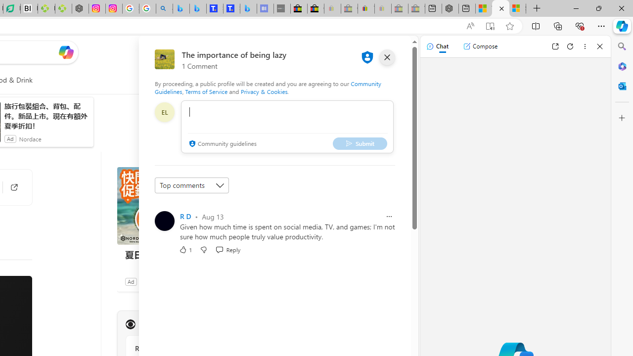  Describe the element at coordinates (165, 221) in the screenshot. I see `Profile Picture` at that location.